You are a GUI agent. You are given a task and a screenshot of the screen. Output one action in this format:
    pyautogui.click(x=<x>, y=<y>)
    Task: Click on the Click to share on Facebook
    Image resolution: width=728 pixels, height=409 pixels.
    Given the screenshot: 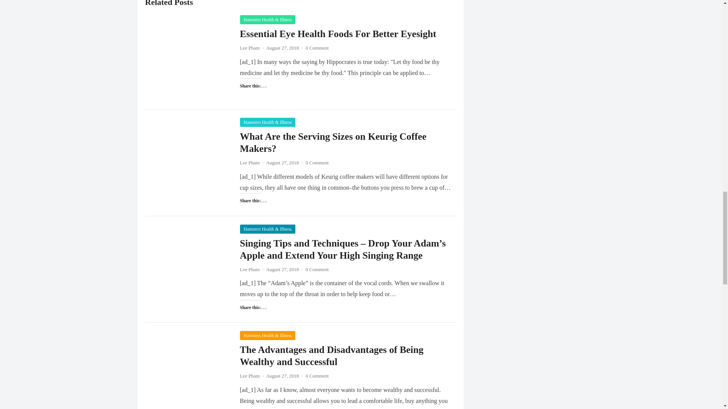 What is the action you would take?
    pyautogui.click(x=261, y=99)
    